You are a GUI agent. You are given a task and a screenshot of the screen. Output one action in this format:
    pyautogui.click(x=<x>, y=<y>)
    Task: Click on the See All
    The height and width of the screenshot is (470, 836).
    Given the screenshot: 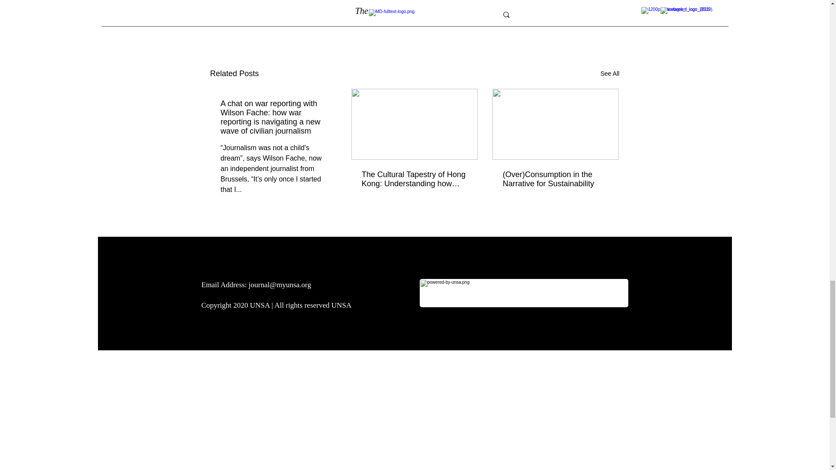 What is the action you would take?
    pyautogui.click(x=610, y=74)
    